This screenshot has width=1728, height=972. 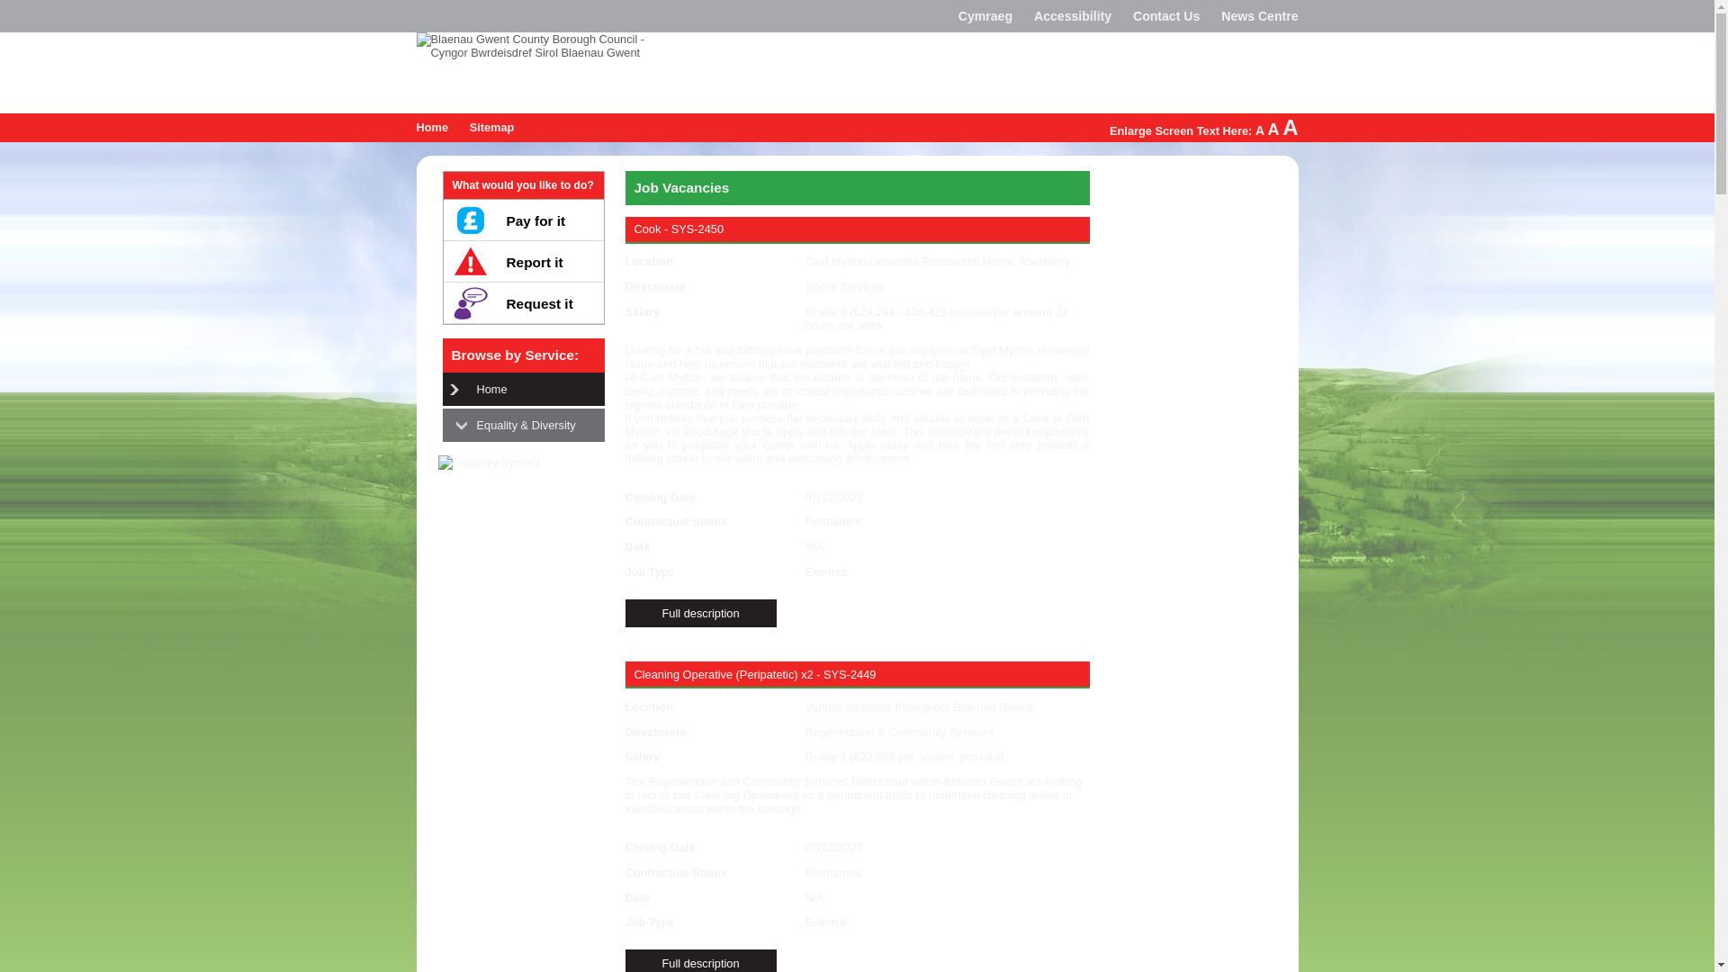 What do you see at coordinates (1260, 16) in the screenshot?
I see `News Centre` at bounding box center [1260, 16].